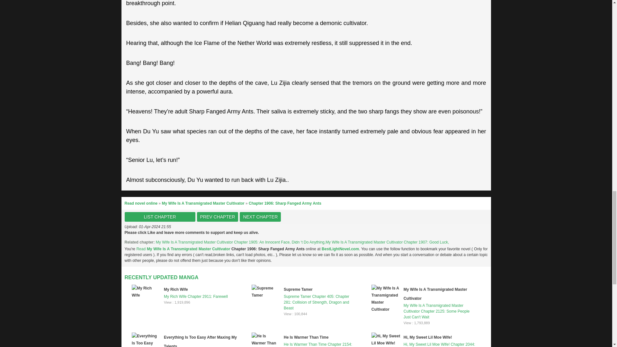  Describe the element at coordinates (184, 249) in the screenshot. I see `Read My Wife Is A Transmigrated Master Cultivator` at that location.